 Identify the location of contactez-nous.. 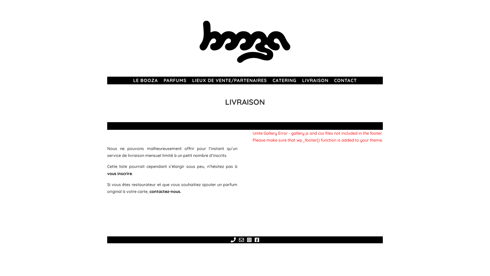
(165, 191).